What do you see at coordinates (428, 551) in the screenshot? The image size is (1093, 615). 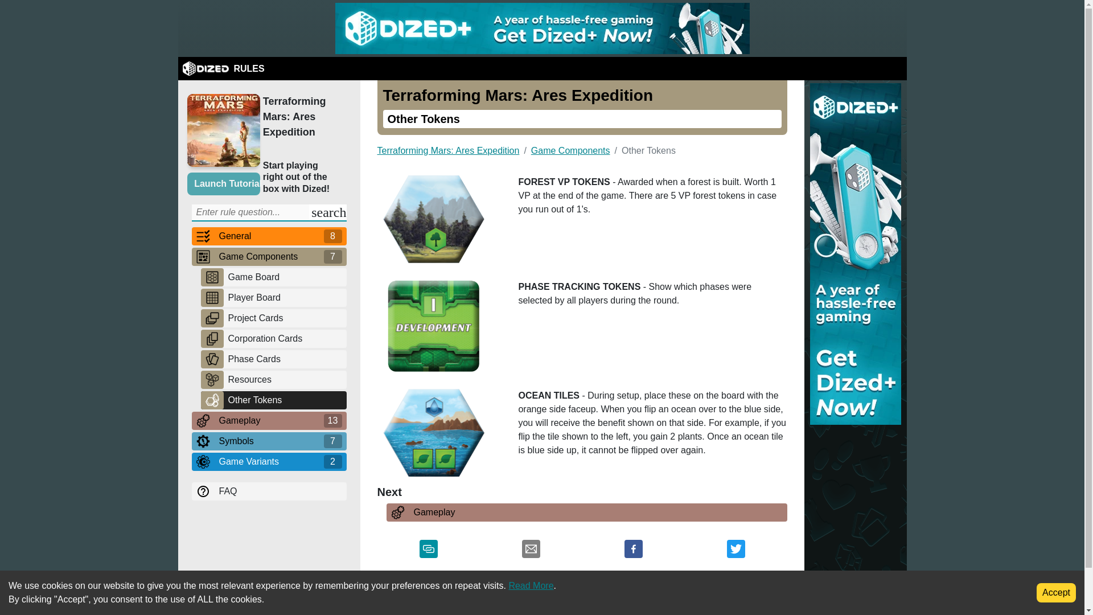 I see `Copy link to clipboard` at bounding box center [428, 551].